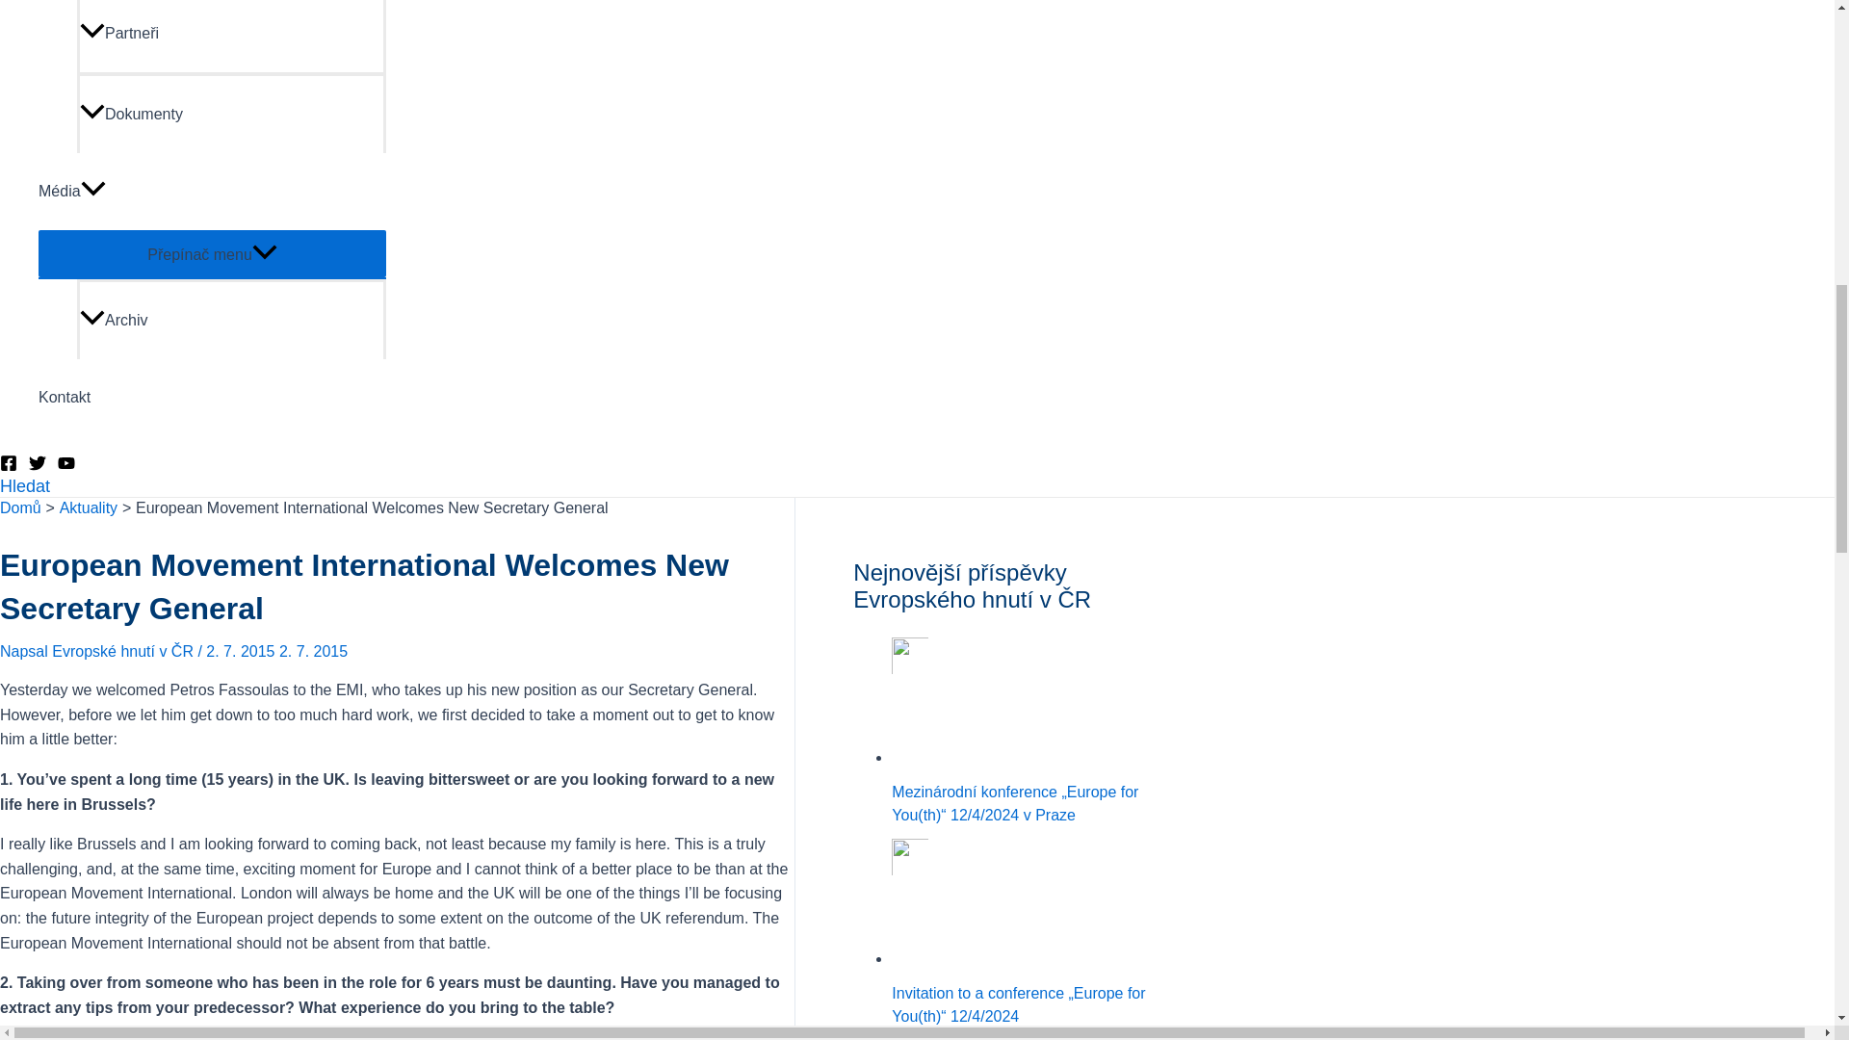 Image resolution: width=1849 pixels, height=1040 pixels. Describe the element at coordinates (25, 485) in the screenshot. I see `Hledat` at that location.